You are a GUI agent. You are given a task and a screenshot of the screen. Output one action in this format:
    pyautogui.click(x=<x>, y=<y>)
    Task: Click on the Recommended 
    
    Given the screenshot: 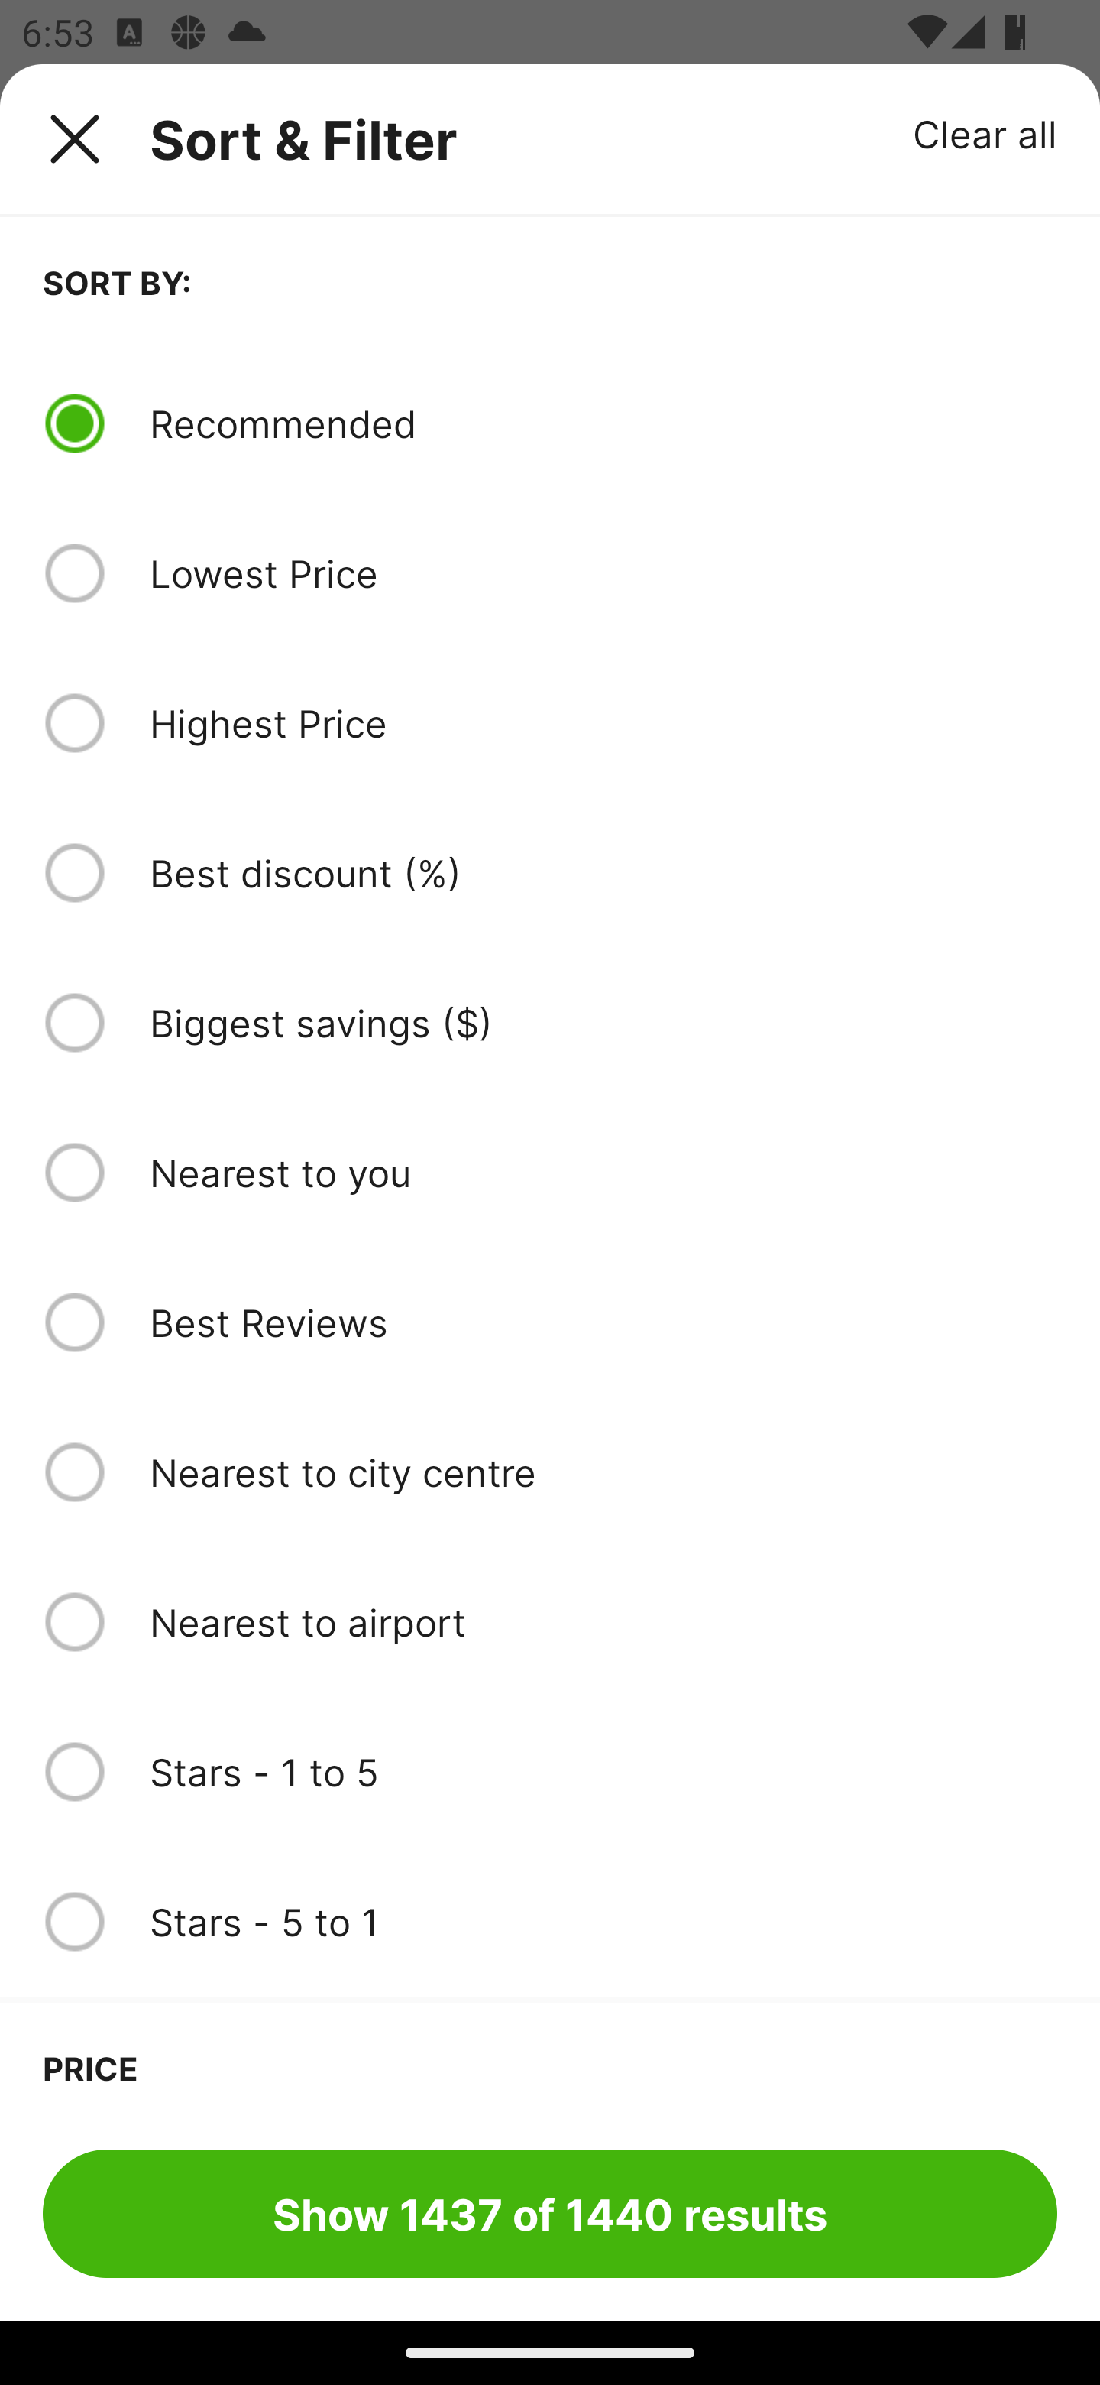 What is the action you would take?
    pyautogui.click(x=603, y=423)
    